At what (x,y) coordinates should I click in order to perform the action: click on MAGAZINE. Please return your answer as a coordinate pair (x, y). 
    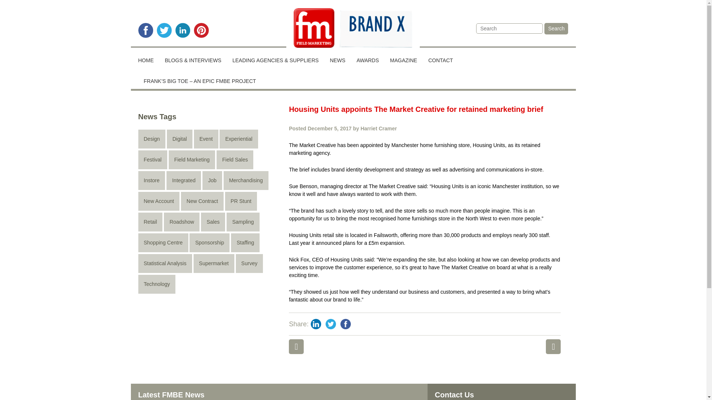
    Looking at the image, I should click on (403, 58).